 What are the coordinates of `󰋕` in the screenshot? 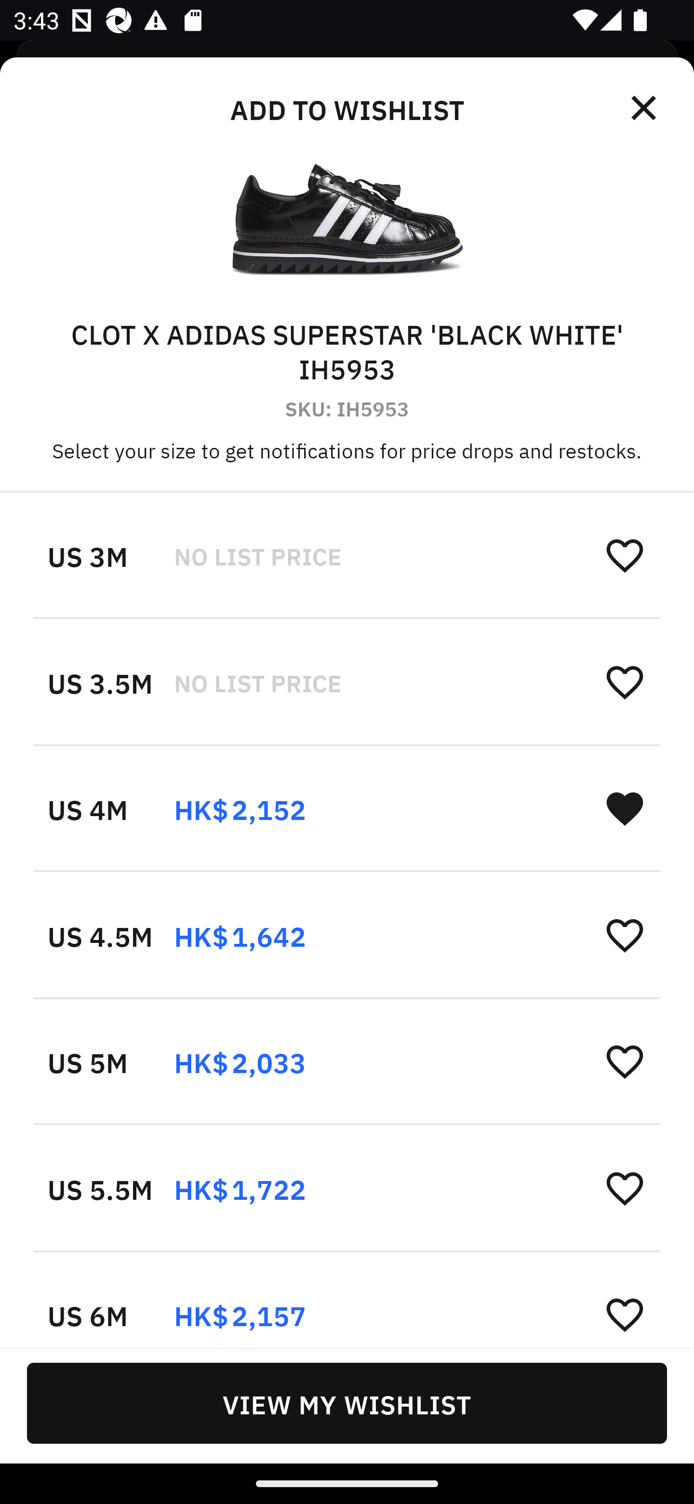 It's located at (625, 934).